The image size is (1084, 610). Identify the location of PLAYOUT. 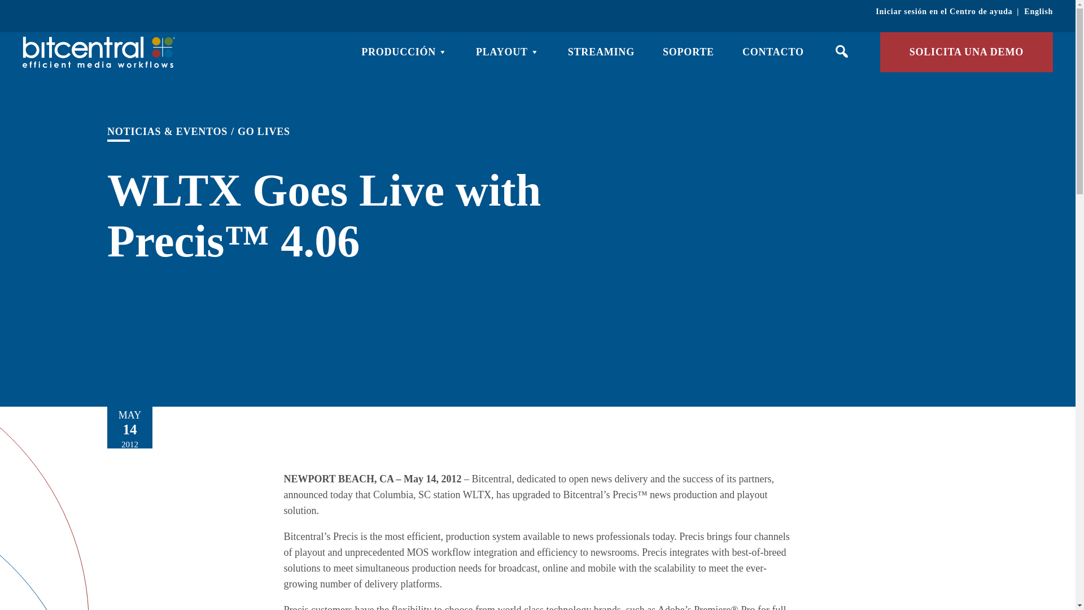
(508, 52).